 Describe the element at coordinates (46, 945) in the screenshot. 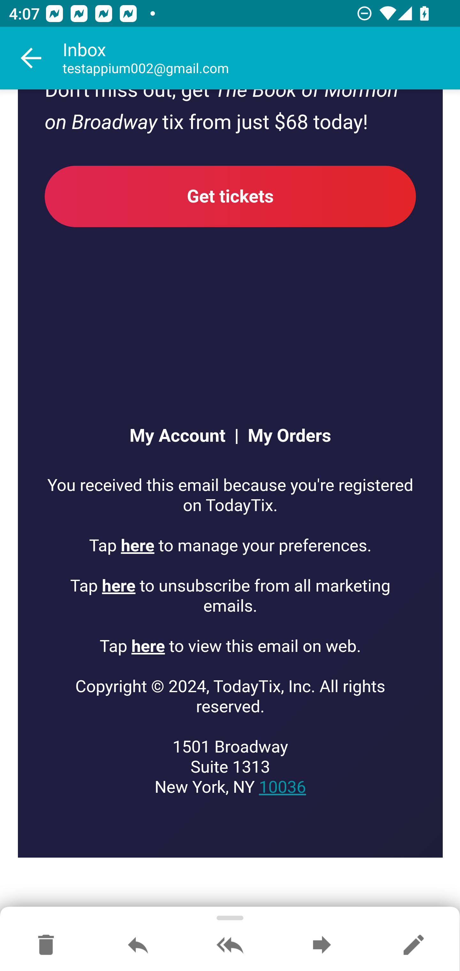

I see `Move to Deleted` at that location.